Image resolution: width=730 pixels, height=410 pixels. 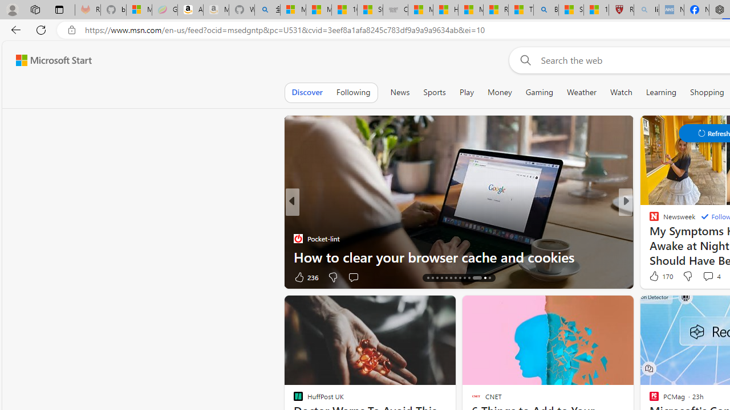 What do you see at coordinates (6, 277) in the screenshot?
I see `View comments 11 Comment` at bounding box center [6, 277].